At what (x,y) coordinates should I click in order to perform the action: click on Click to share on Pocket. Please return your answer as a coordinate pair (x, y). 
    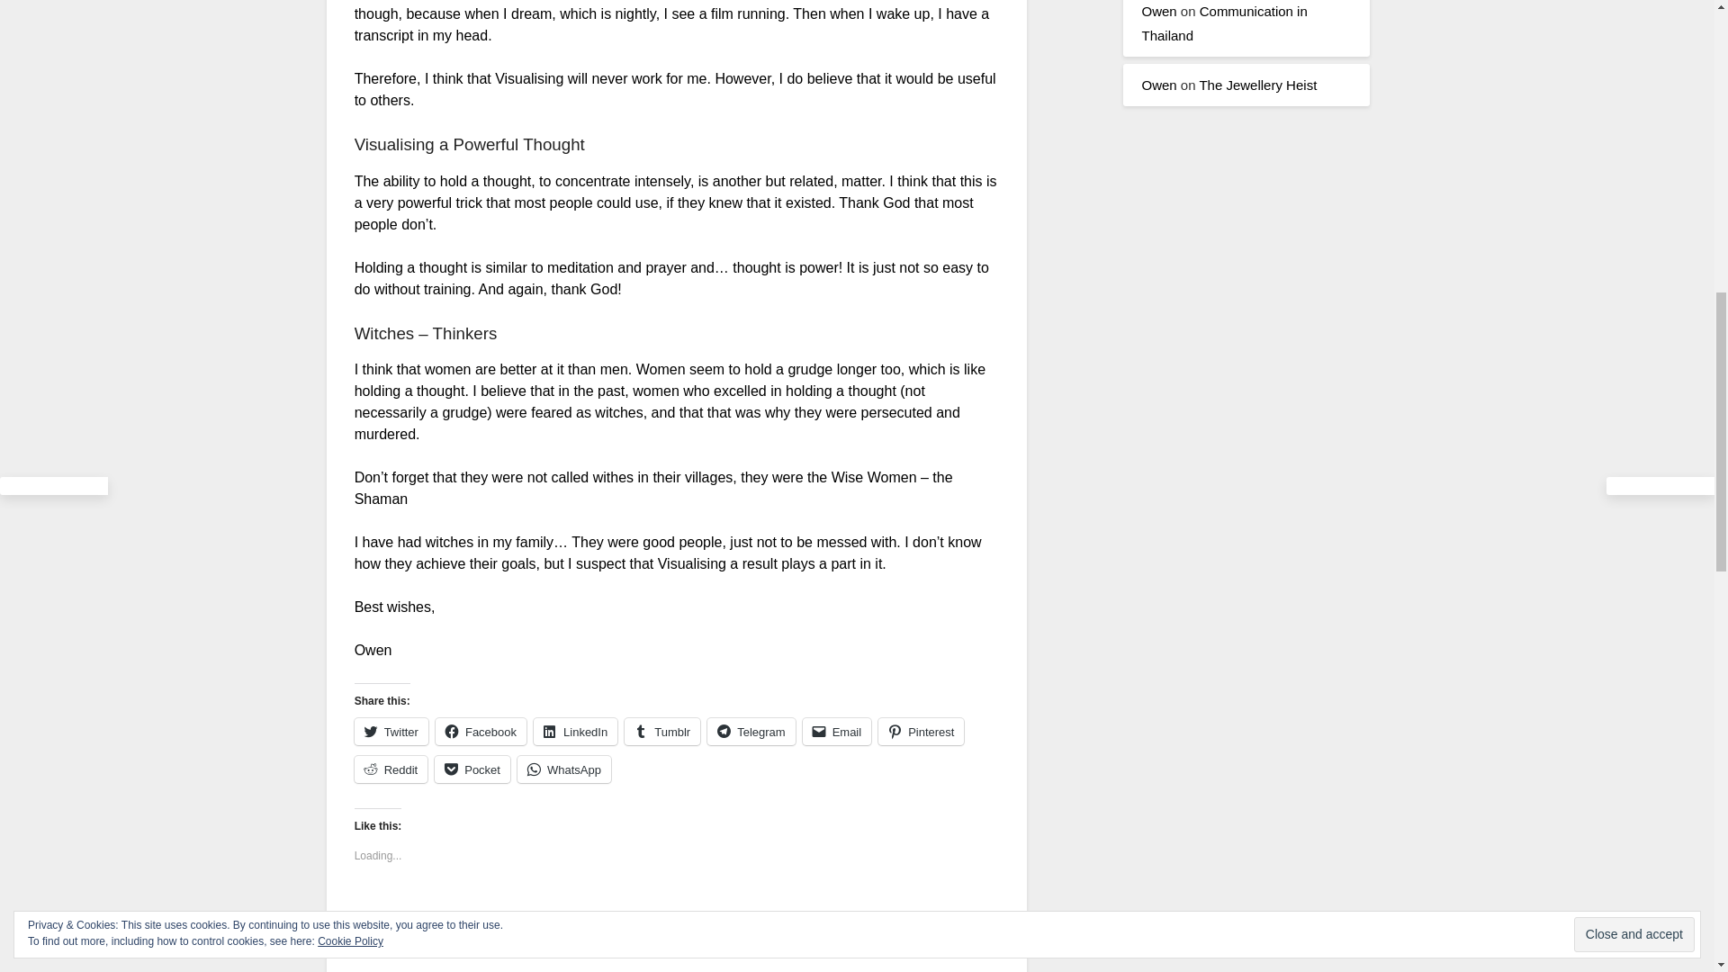
    Looking at the image, I should click on (472, 769).